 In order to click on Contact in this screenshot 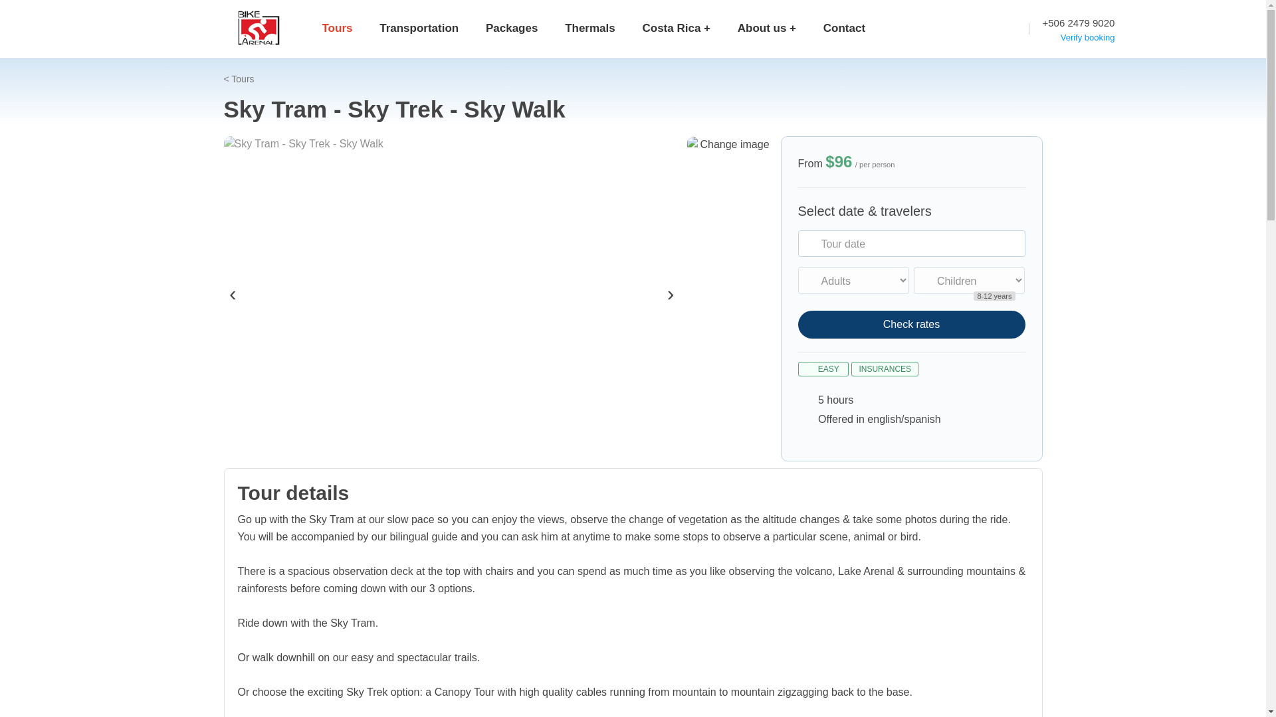, I will do `click(844, 29)`.